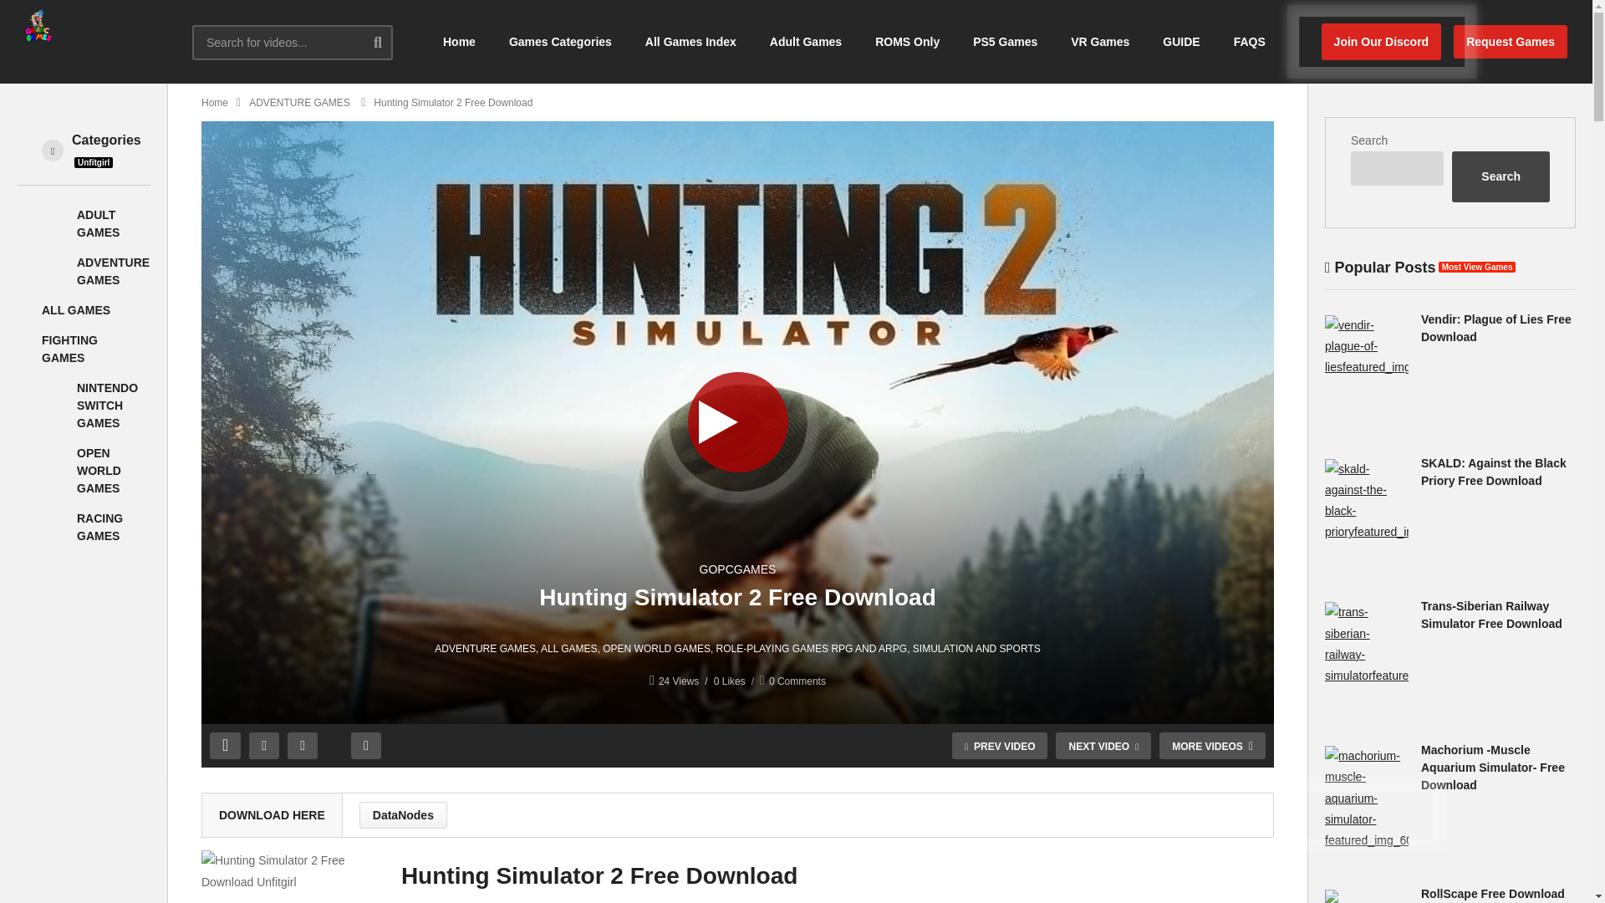 The height and width of the screenshot is (903, 1605). What do you see at coordinates (1100, 42) in the screenshot?
I see `VR Games` at bounding box center [1100, 42].